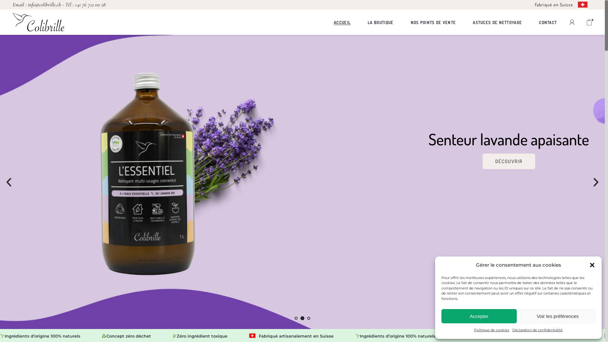 This screenshot has width=608, height=342. What do you see at coordinates (497, 22) in the screenshot?
I see `ASTUCES DE NETTOYAGE` at bounding box center [497, 22].